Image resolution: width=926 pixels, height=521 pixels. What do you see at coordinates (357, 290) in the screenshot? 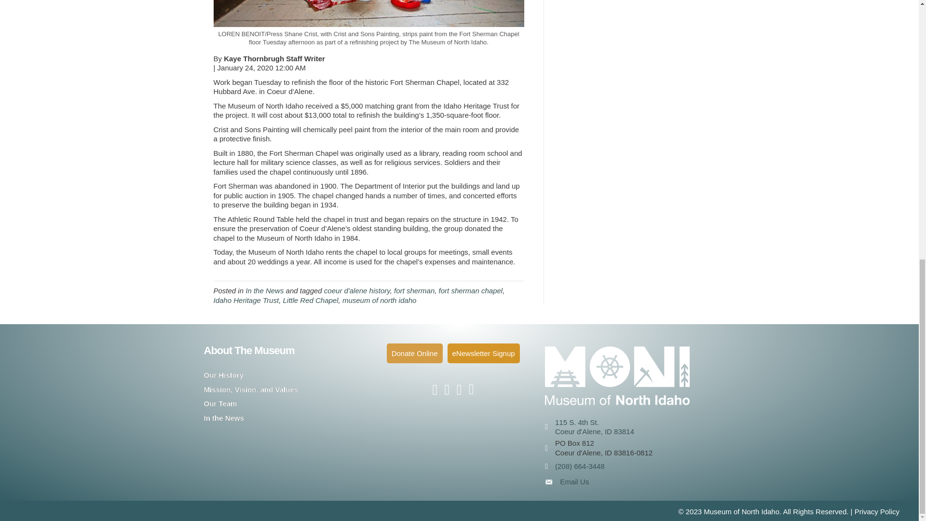
I see `coeur d'alene history` at bounding box center [357, 290].